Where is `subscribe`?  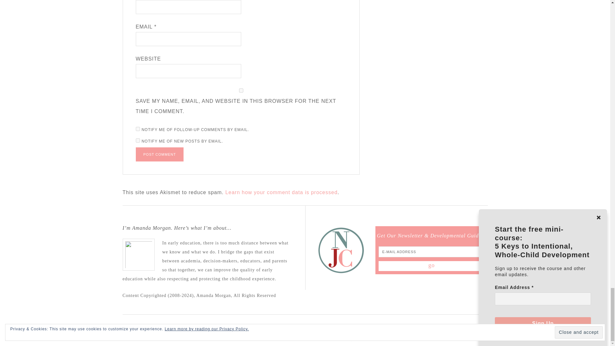
subscribe is located at coordinates (138, 129).